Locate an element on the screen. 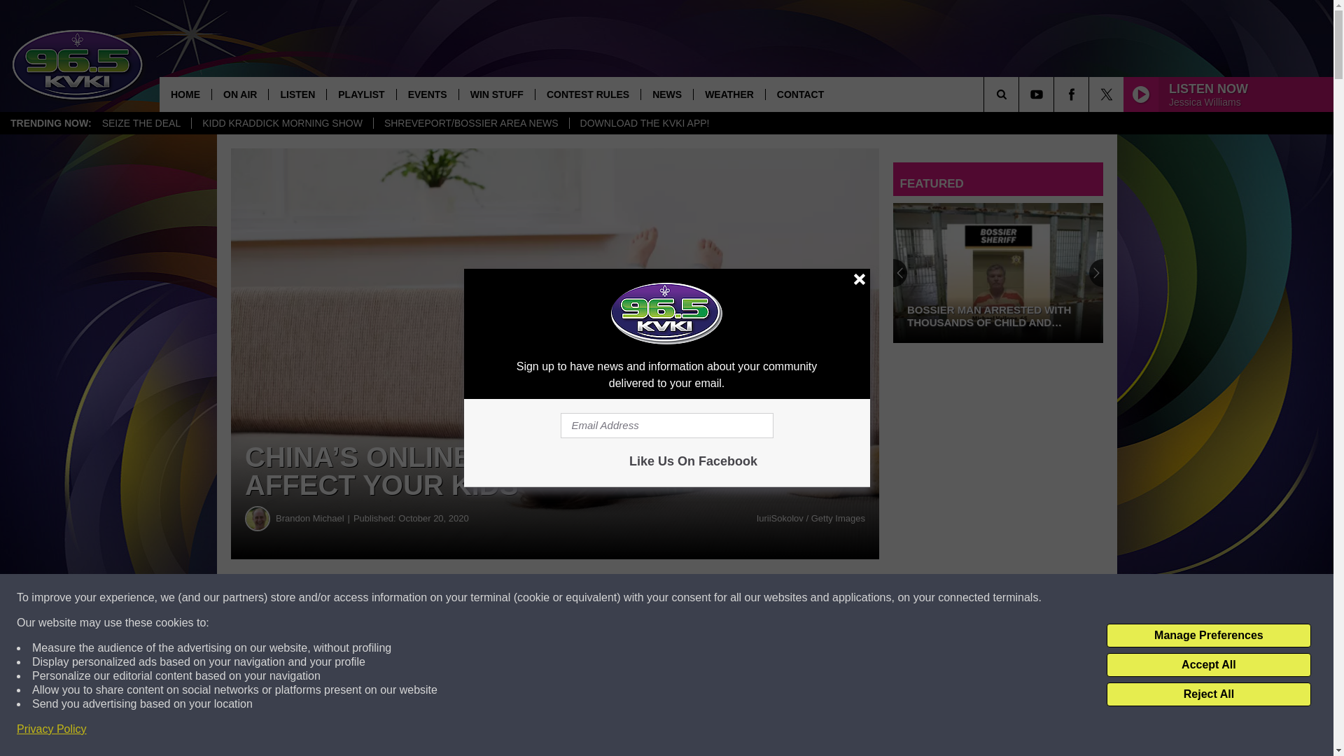 The height and width of the screenshot is (756, 1344). CONTEST RULES is located at coordinates (588, 94).